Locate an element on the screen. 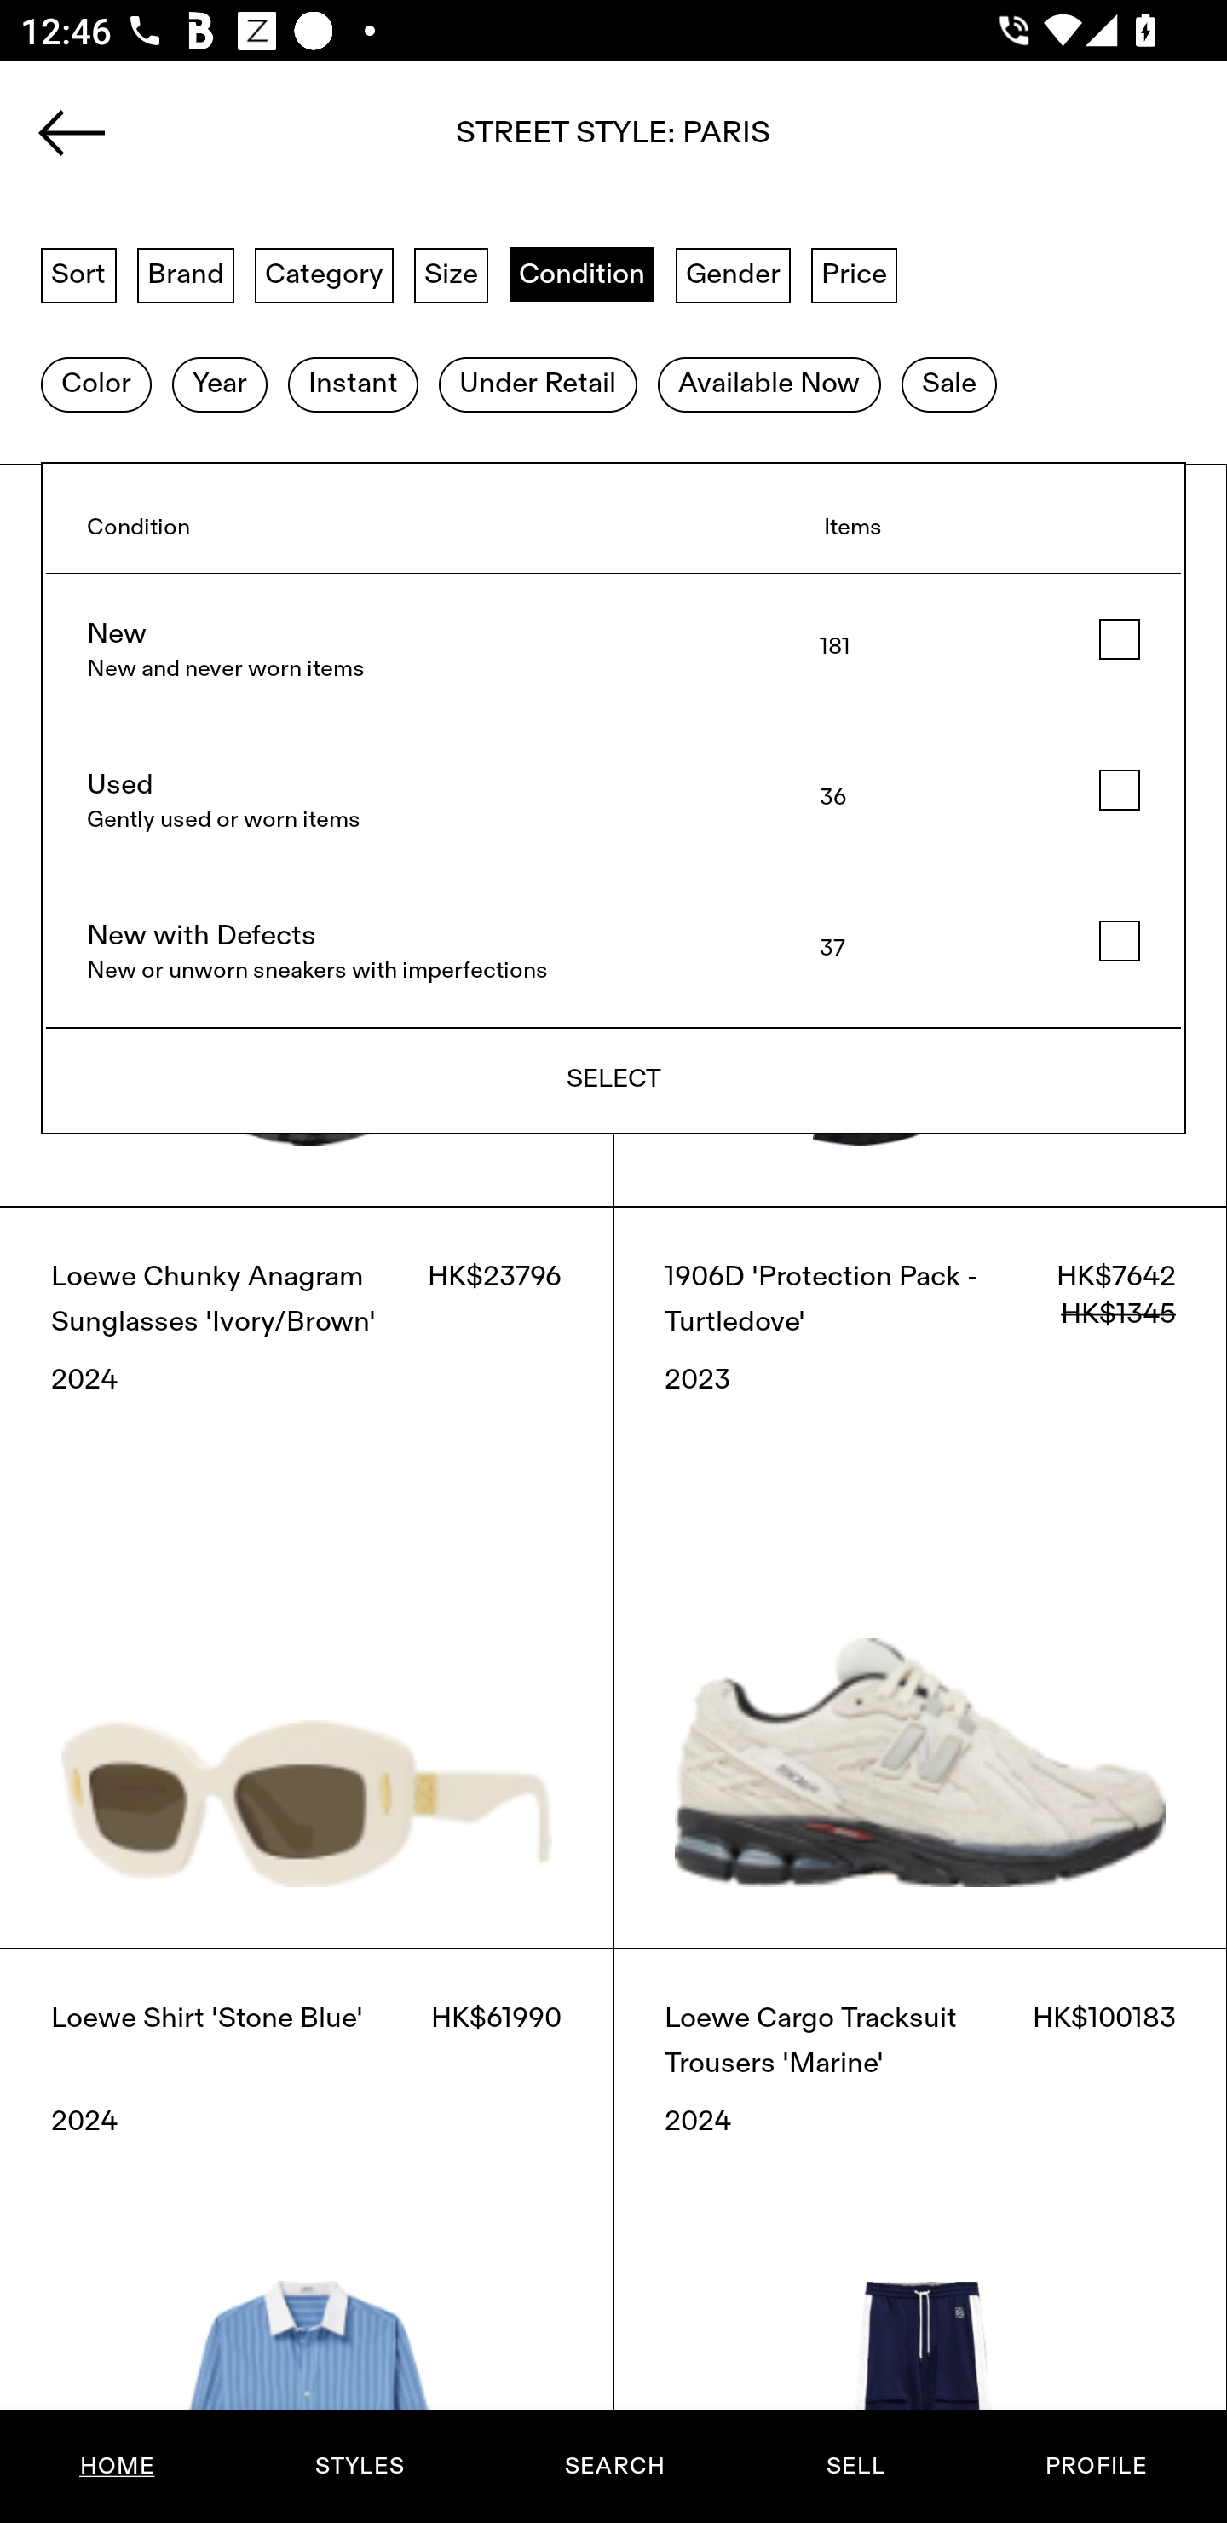  New New and never worn items 181 is located at coordinates (613, 650).